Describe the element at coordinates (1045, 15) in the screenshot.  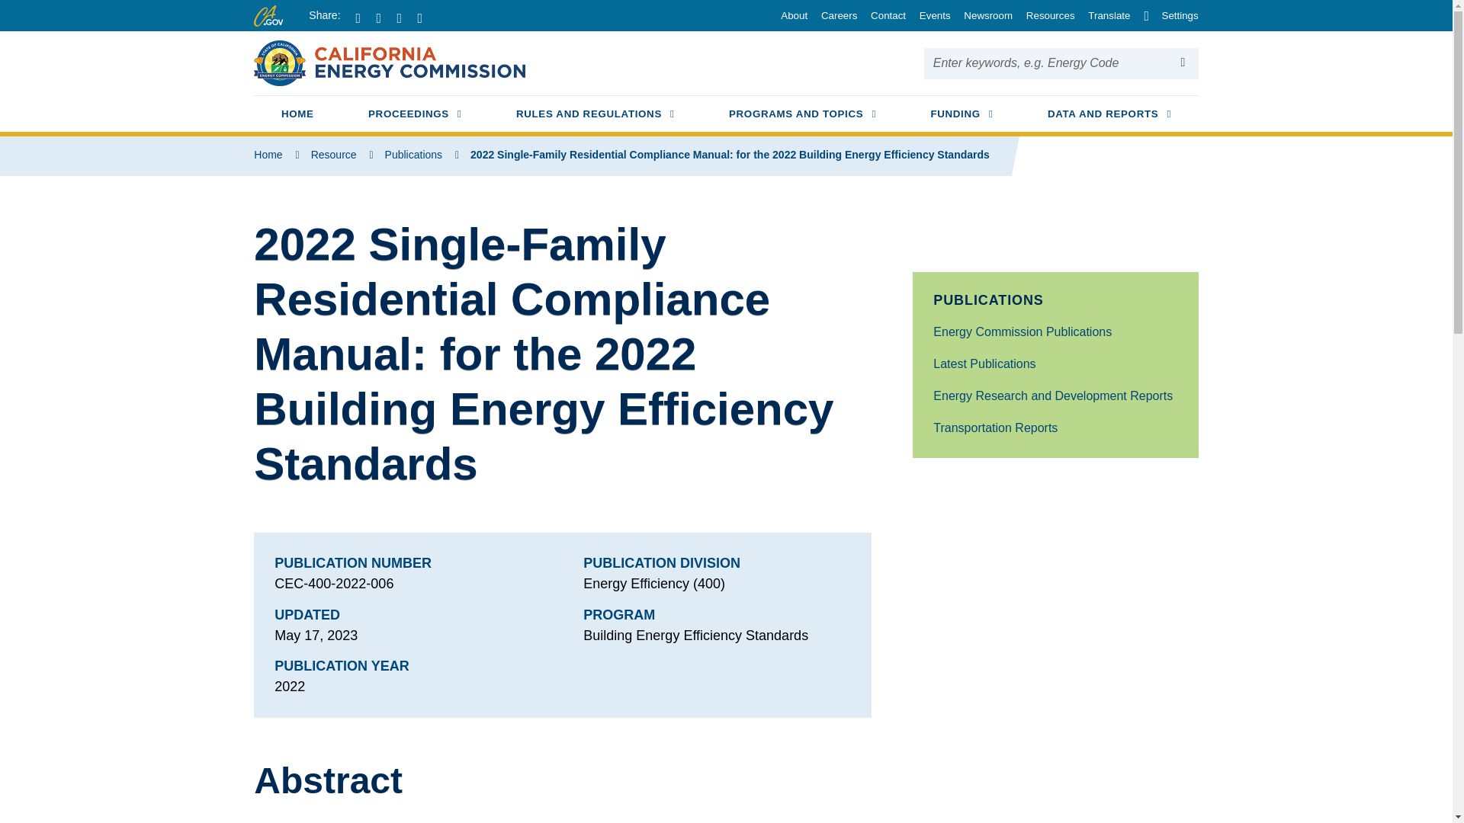
I see `About` at that location.